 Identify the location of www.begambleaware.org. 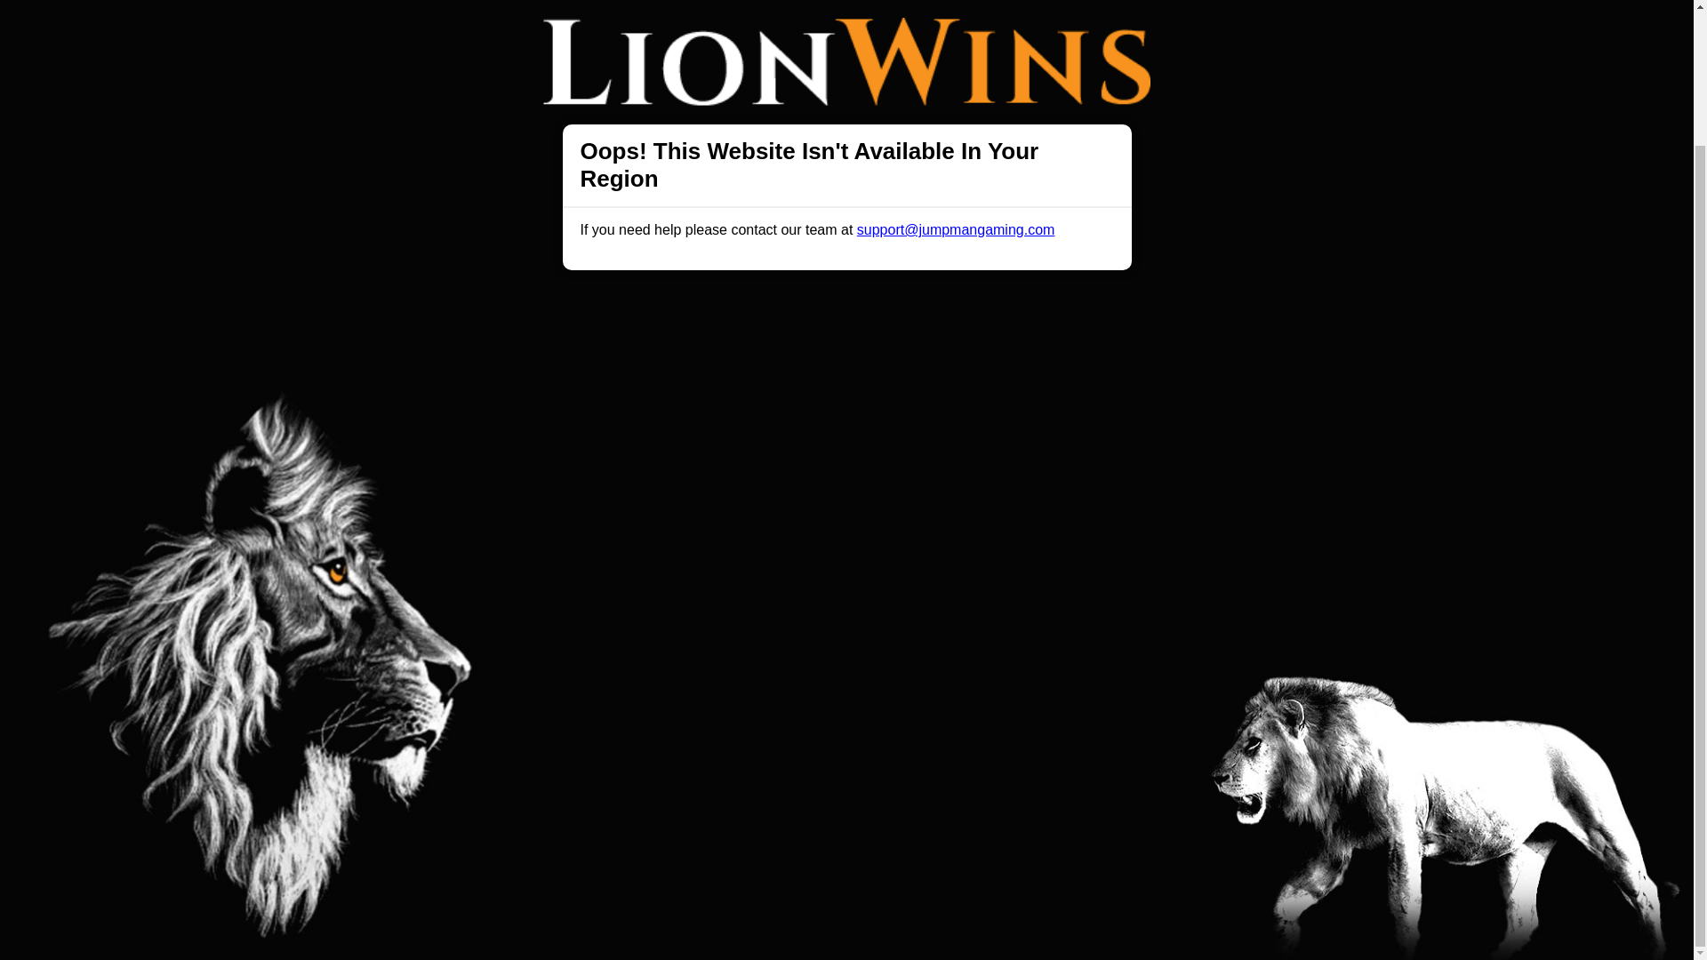
(722, 771).